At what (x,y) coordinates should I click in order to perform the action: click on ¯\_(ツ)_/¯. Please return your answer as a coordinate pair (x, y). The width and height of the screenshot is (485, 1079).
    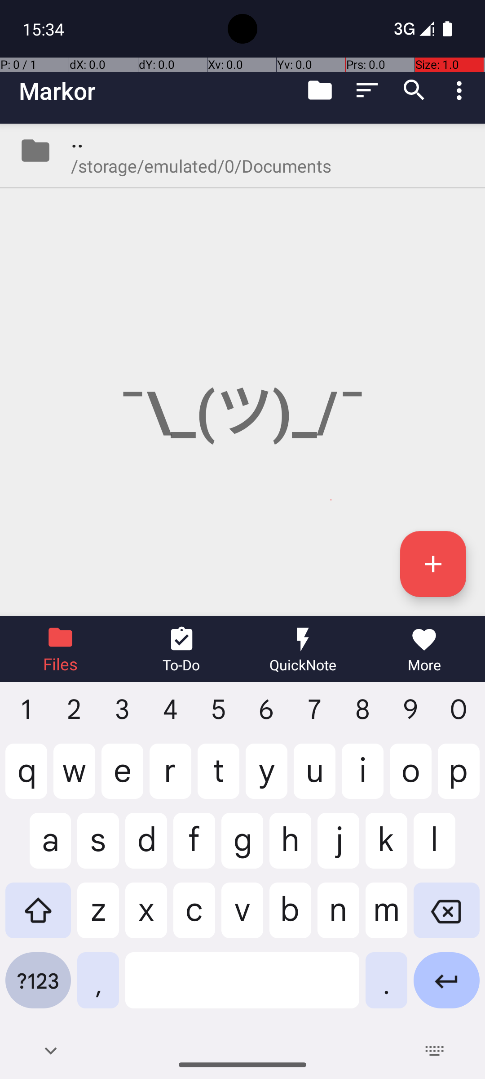
    Looking at the image, I should click on (242, 370).